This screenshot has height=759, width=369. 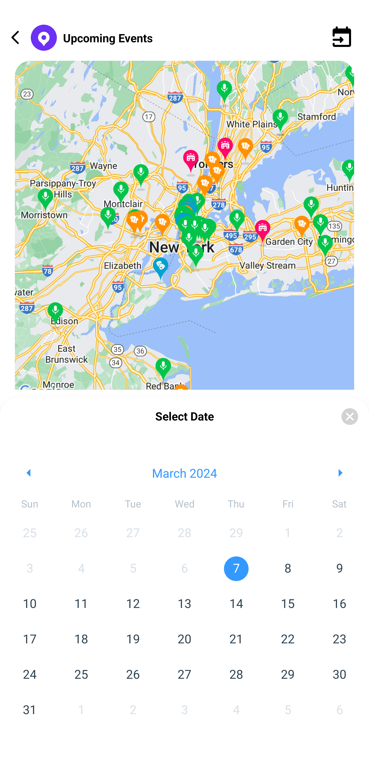 What do you see at coordinates (339, 710) in the screenshot?
I see ` Saturday 6 April 2024  6` at bounding box center [339, 710].